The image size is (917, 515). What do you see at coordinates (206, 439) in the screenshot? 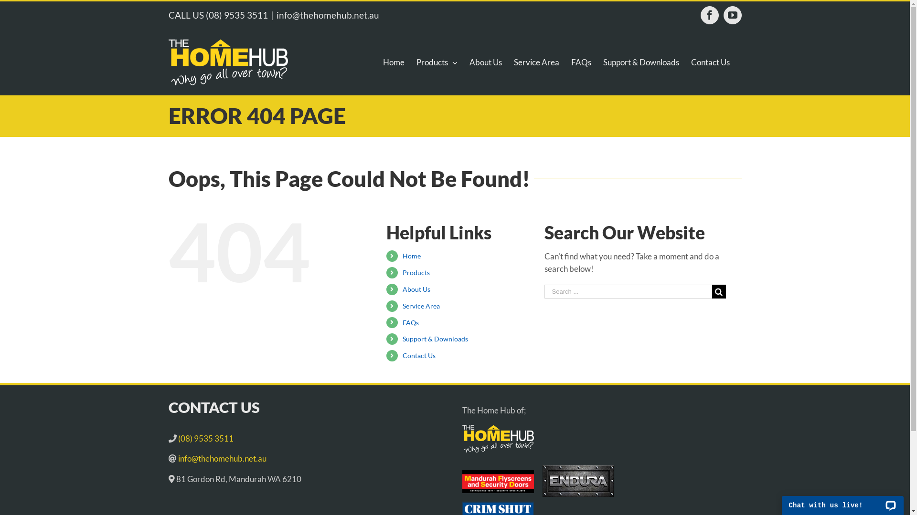
I see `(08) 9535 3511 ` at bounding box center [206, 439].